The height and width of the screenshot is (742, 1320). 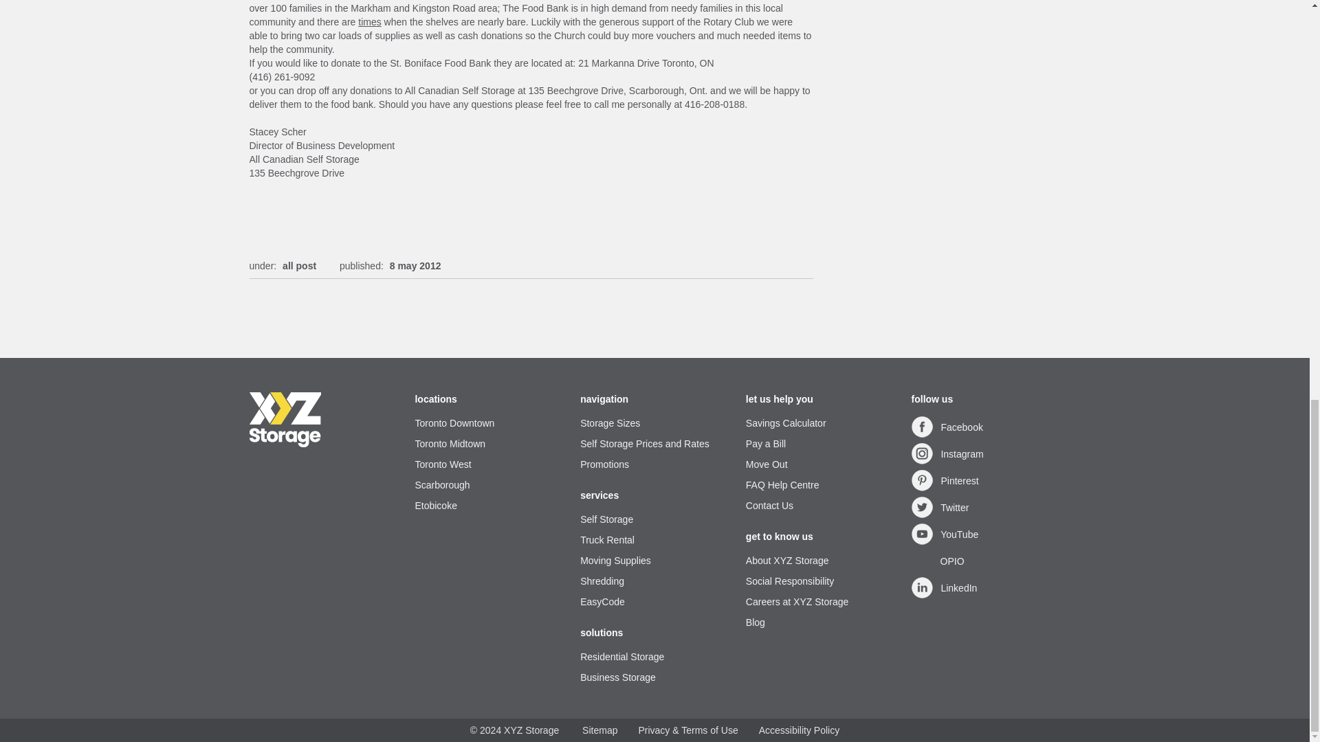 What do you see at coordinates (488, 464) in the screenshot?
I see `Toronto West` at bounding box center [488, 464].